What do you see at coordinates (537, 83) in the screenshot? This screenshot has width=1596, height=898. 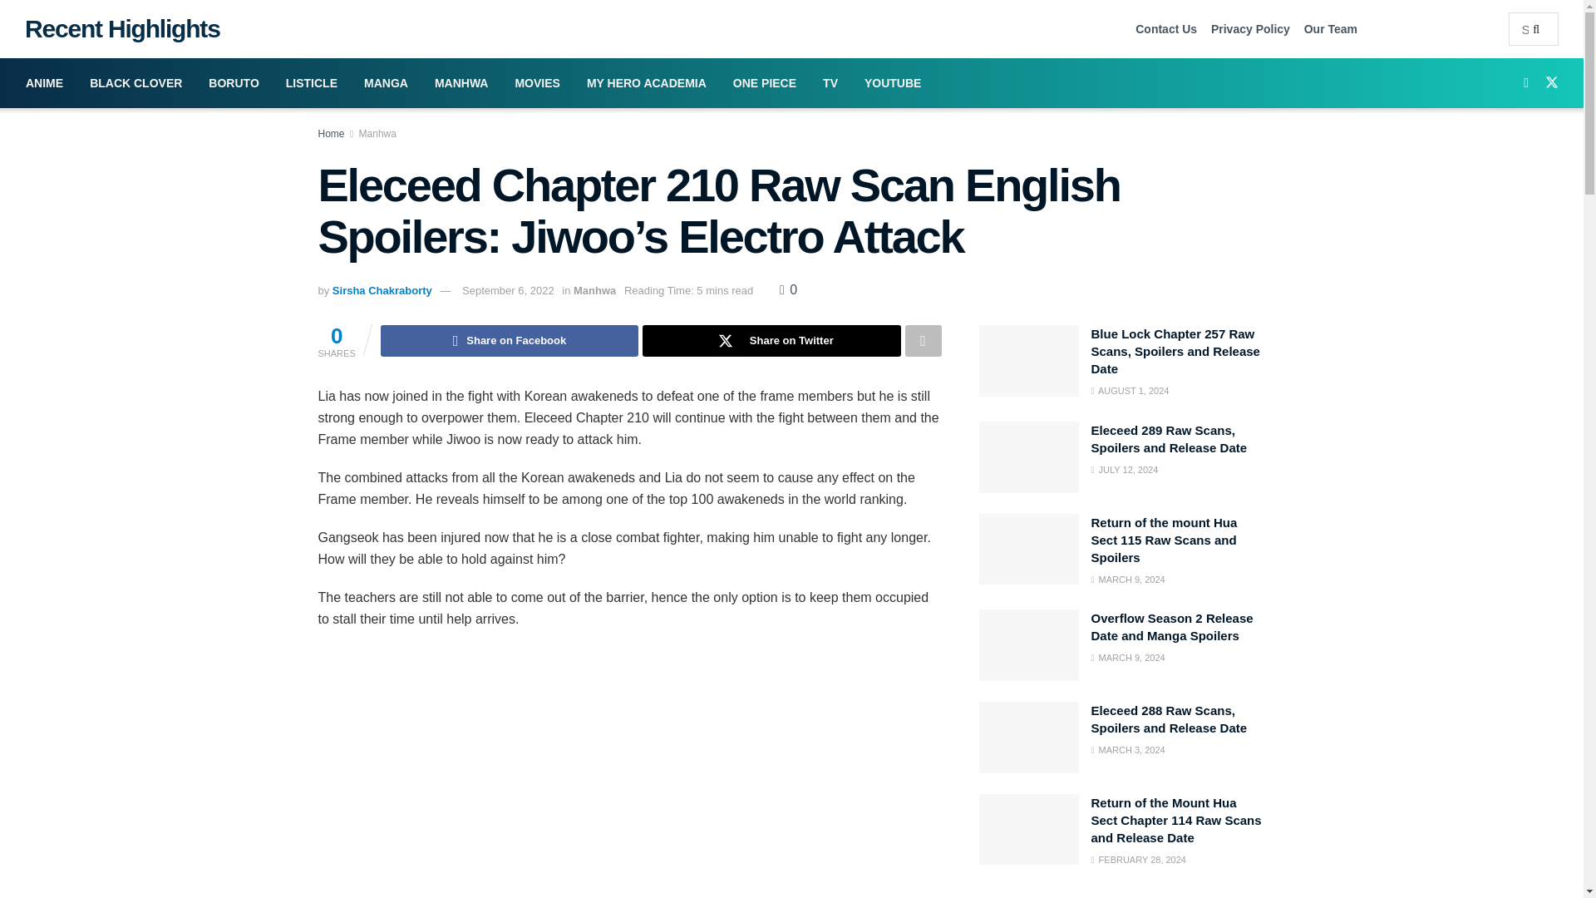 I see `MOVIES` at bounding box center [537, 83].